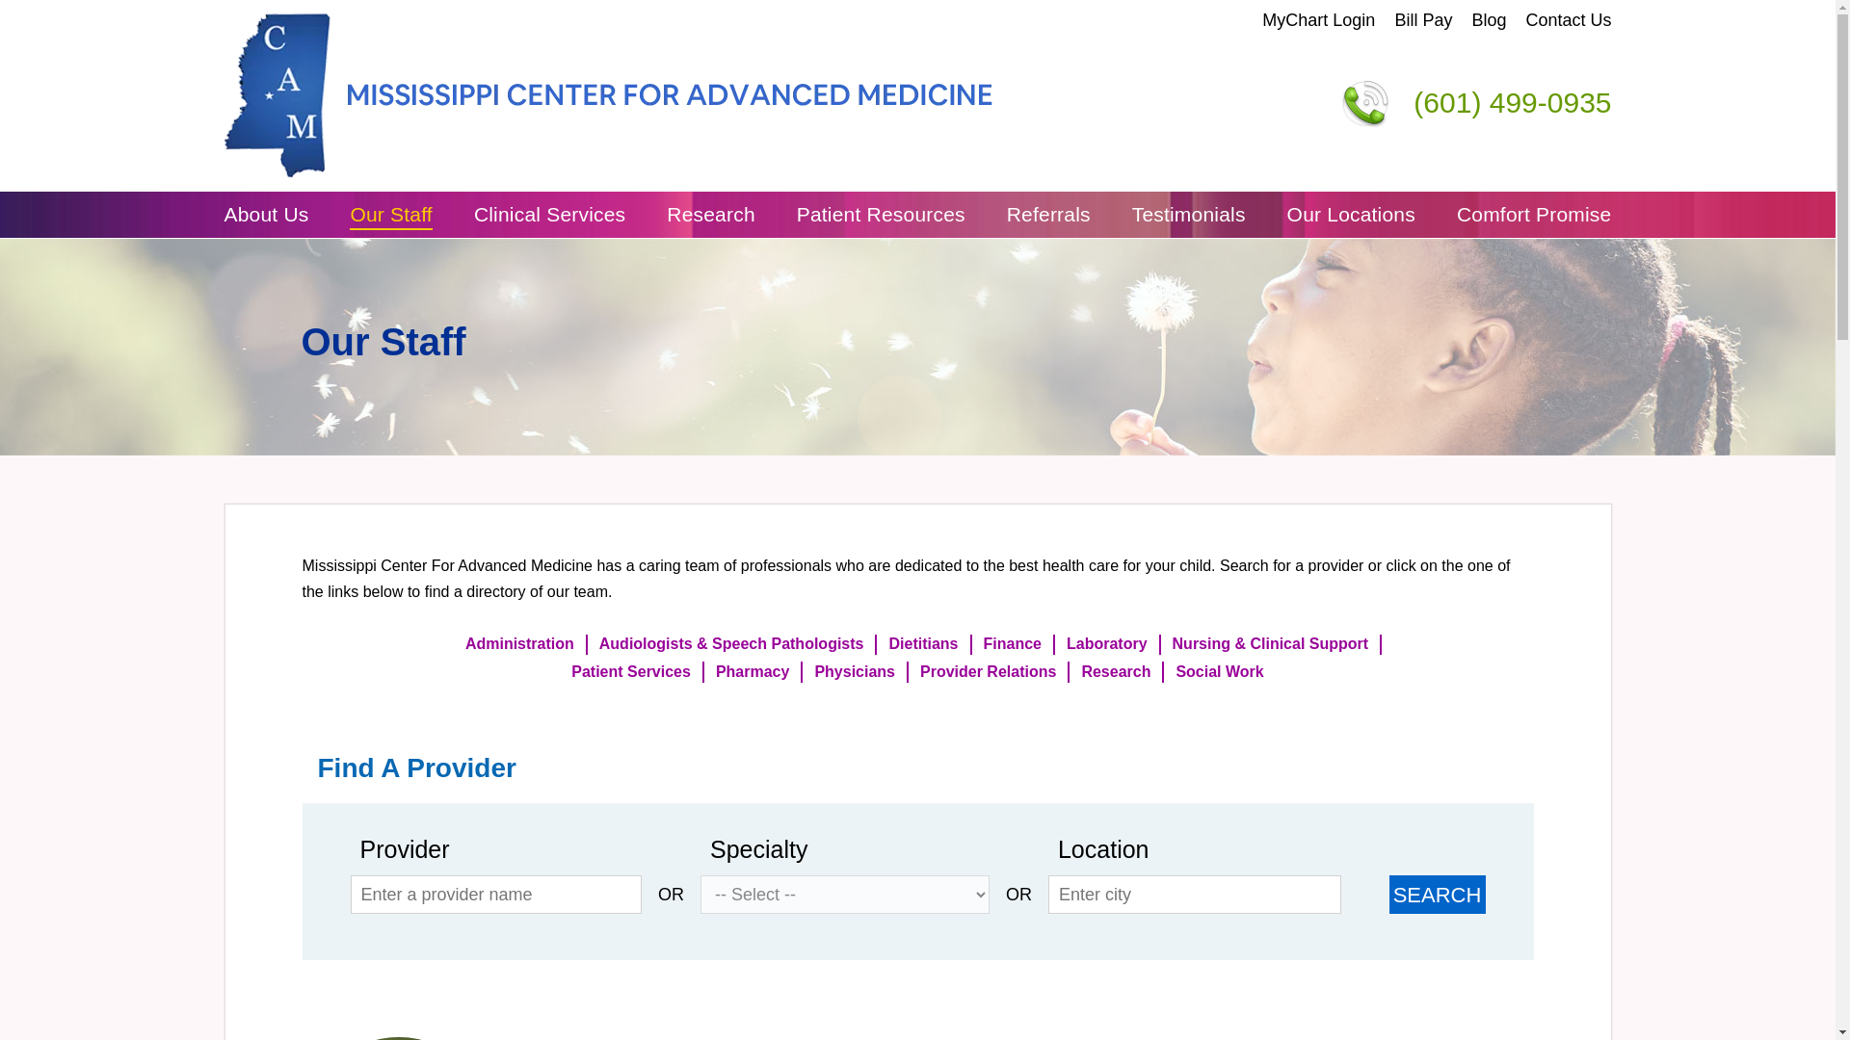  I want to click on Referrals, so click(1048, 214).